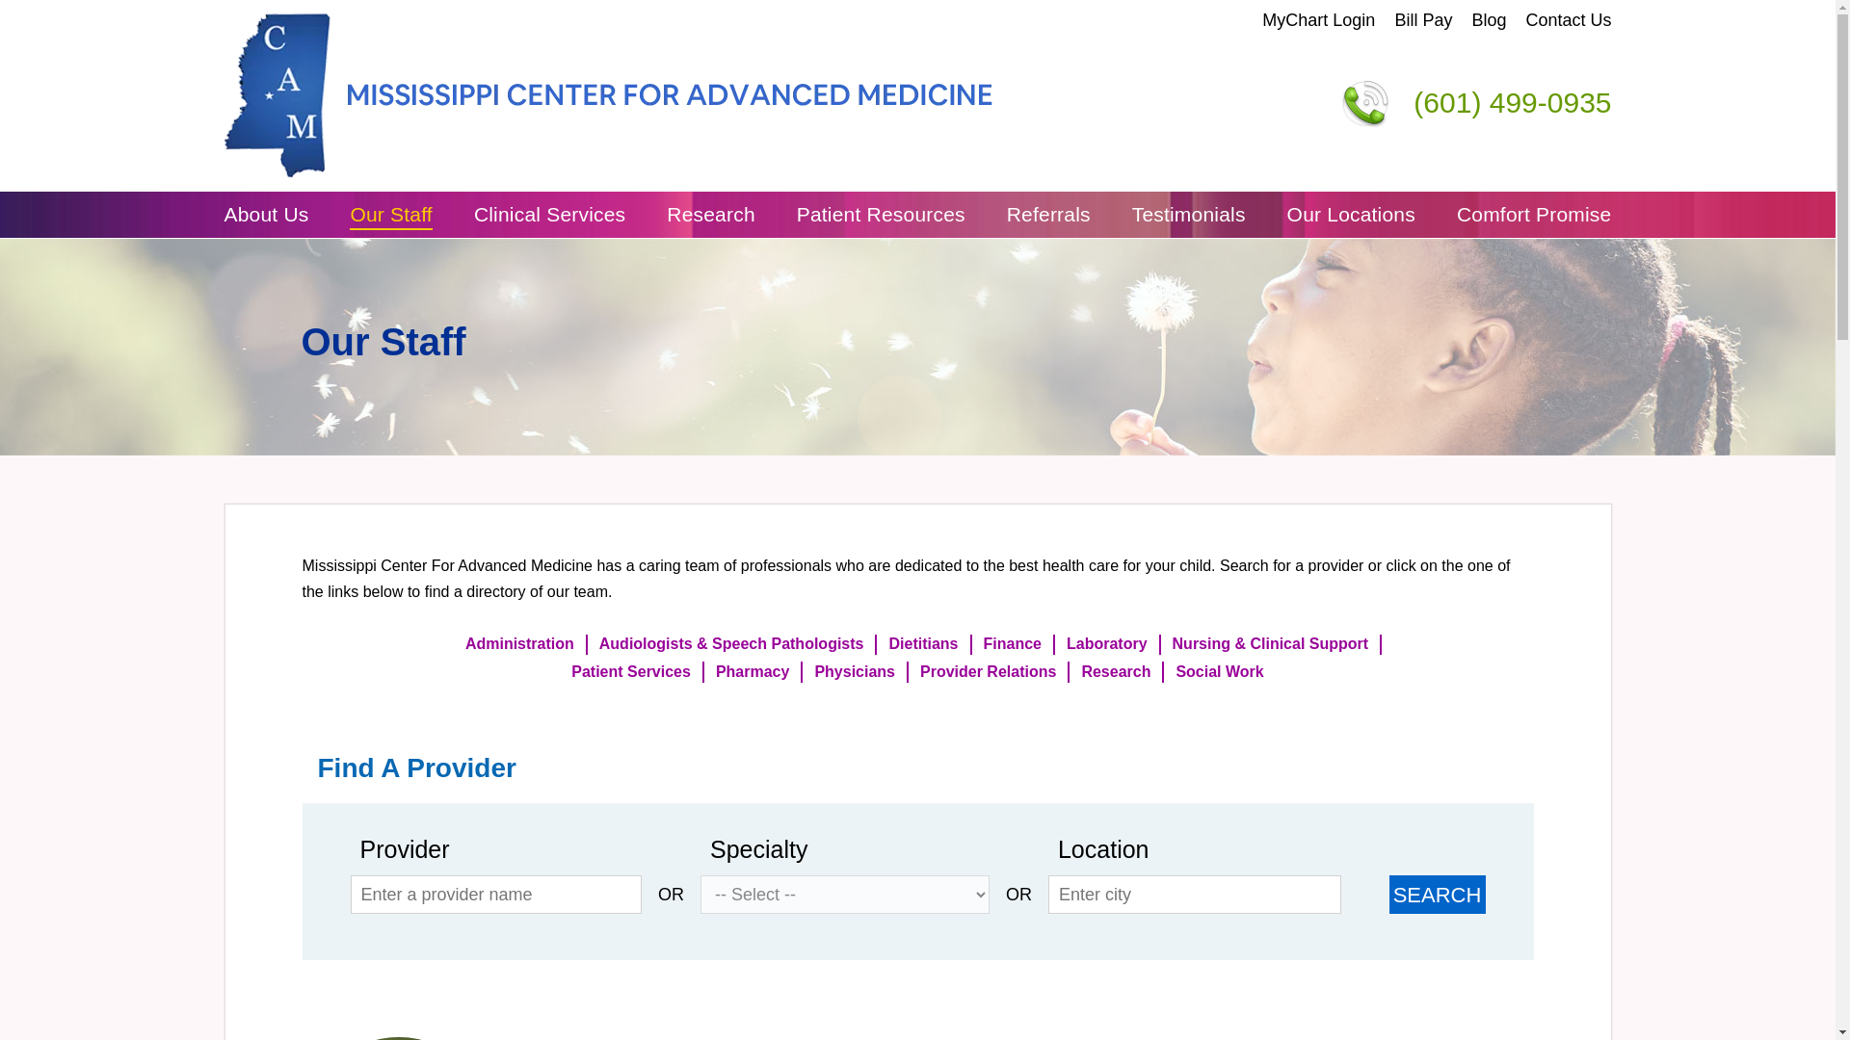  I want to click on Referrals, so click(1048, 214).